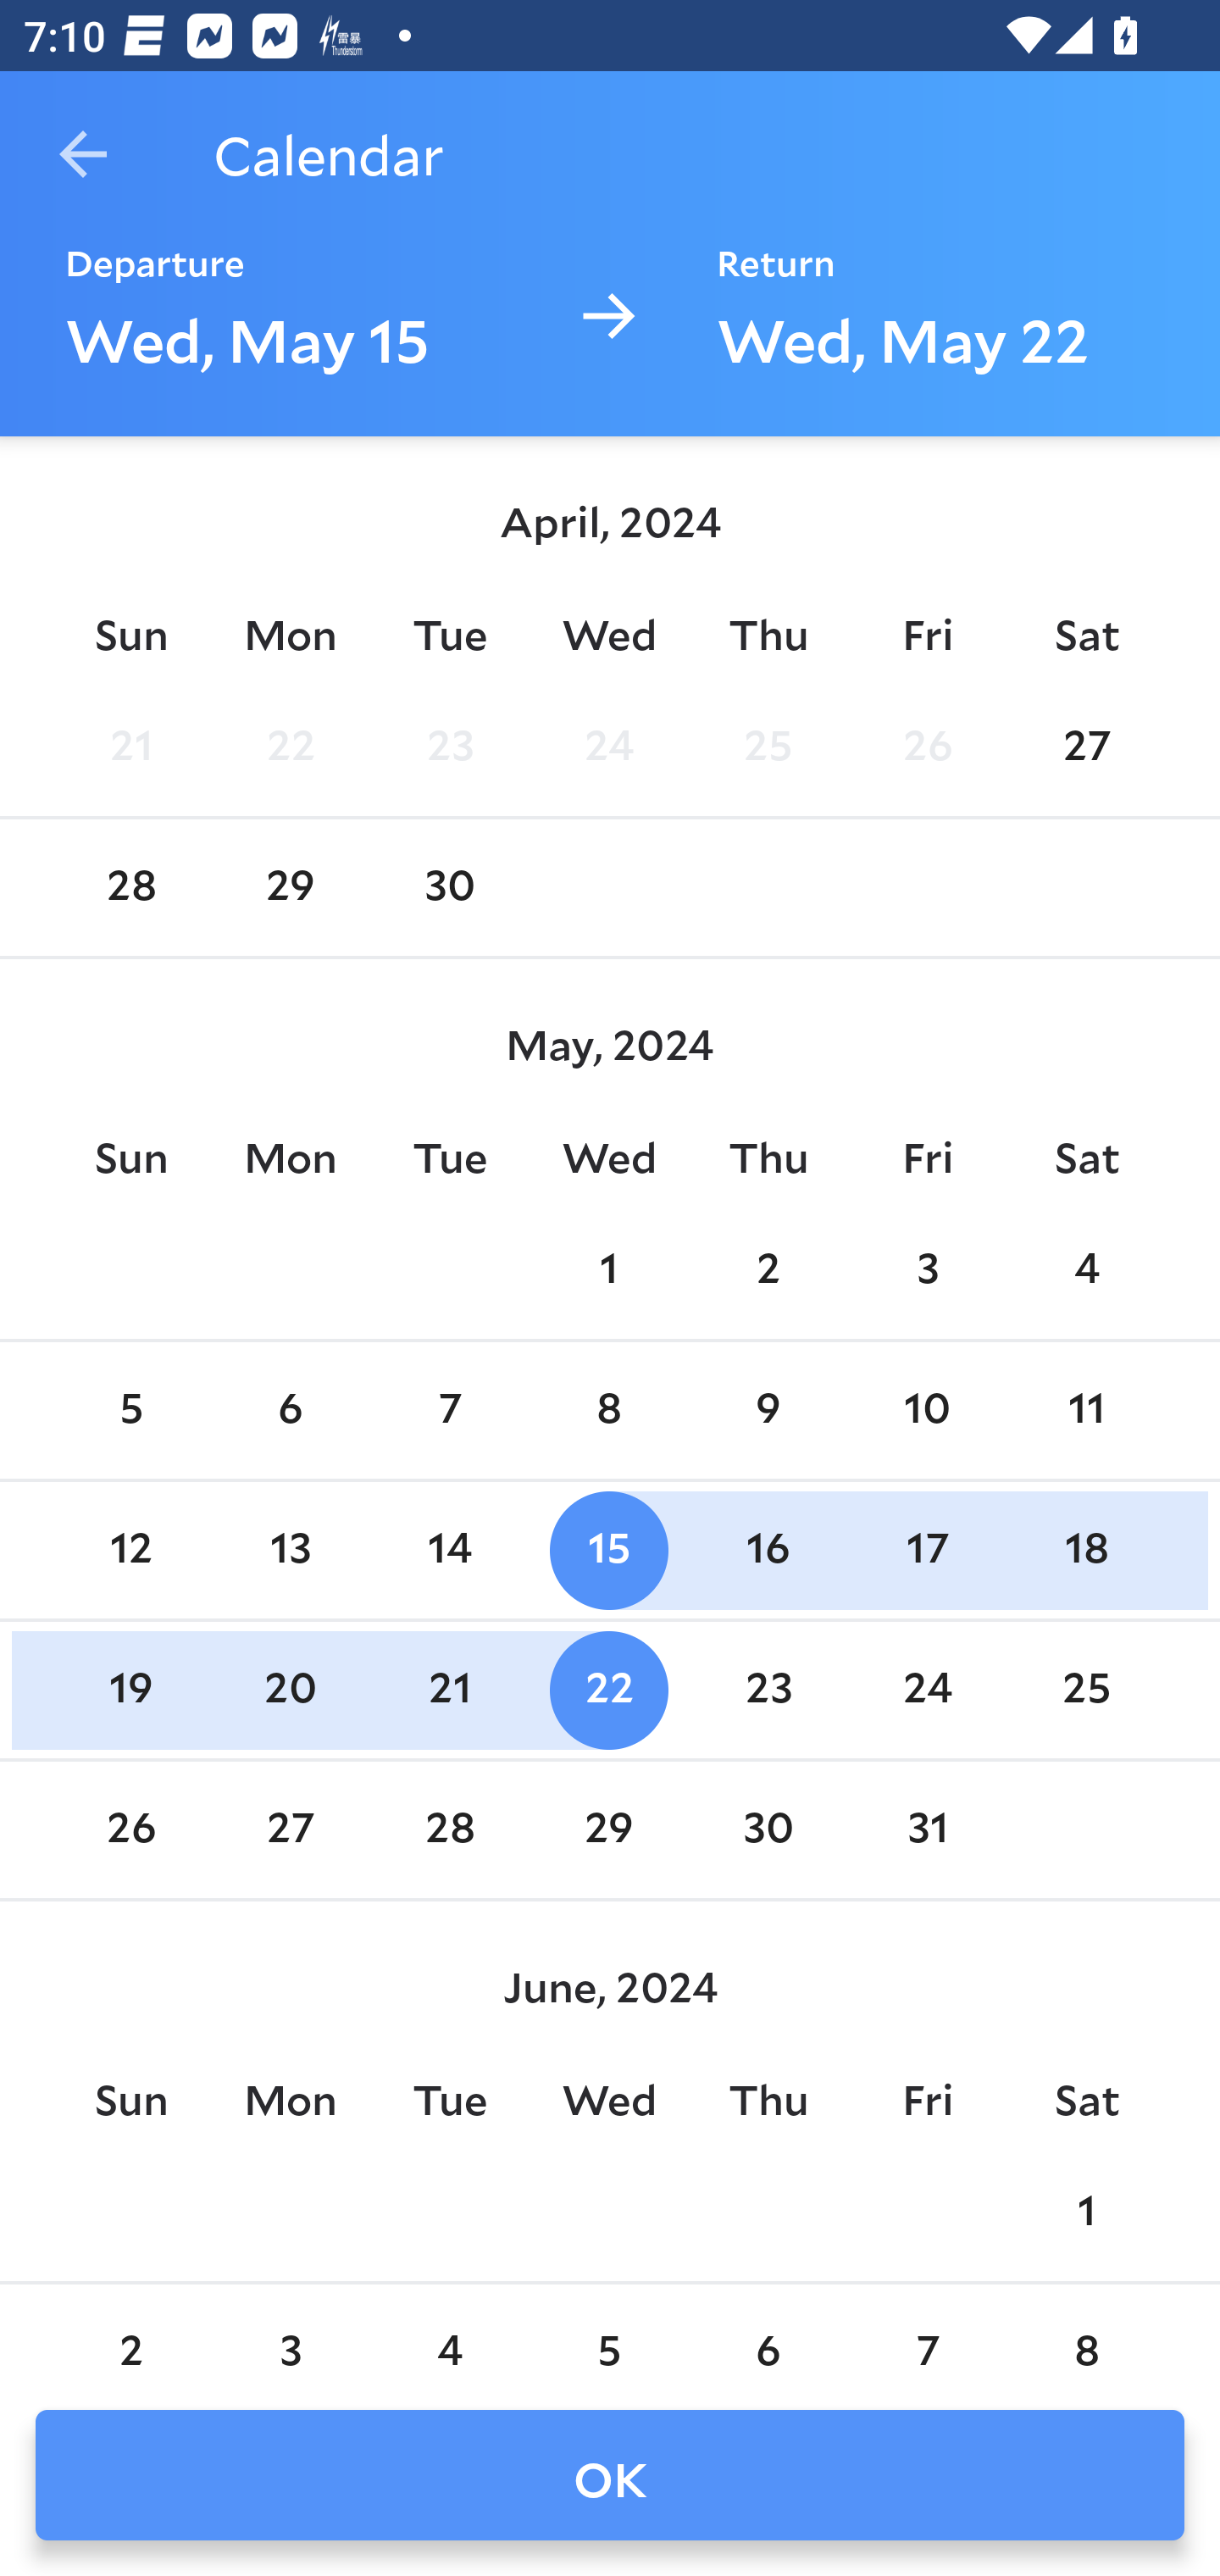  What do you see at coordinates (449, 1412) in the screenshot?
I see `7` at bounding box center [449, 1412].